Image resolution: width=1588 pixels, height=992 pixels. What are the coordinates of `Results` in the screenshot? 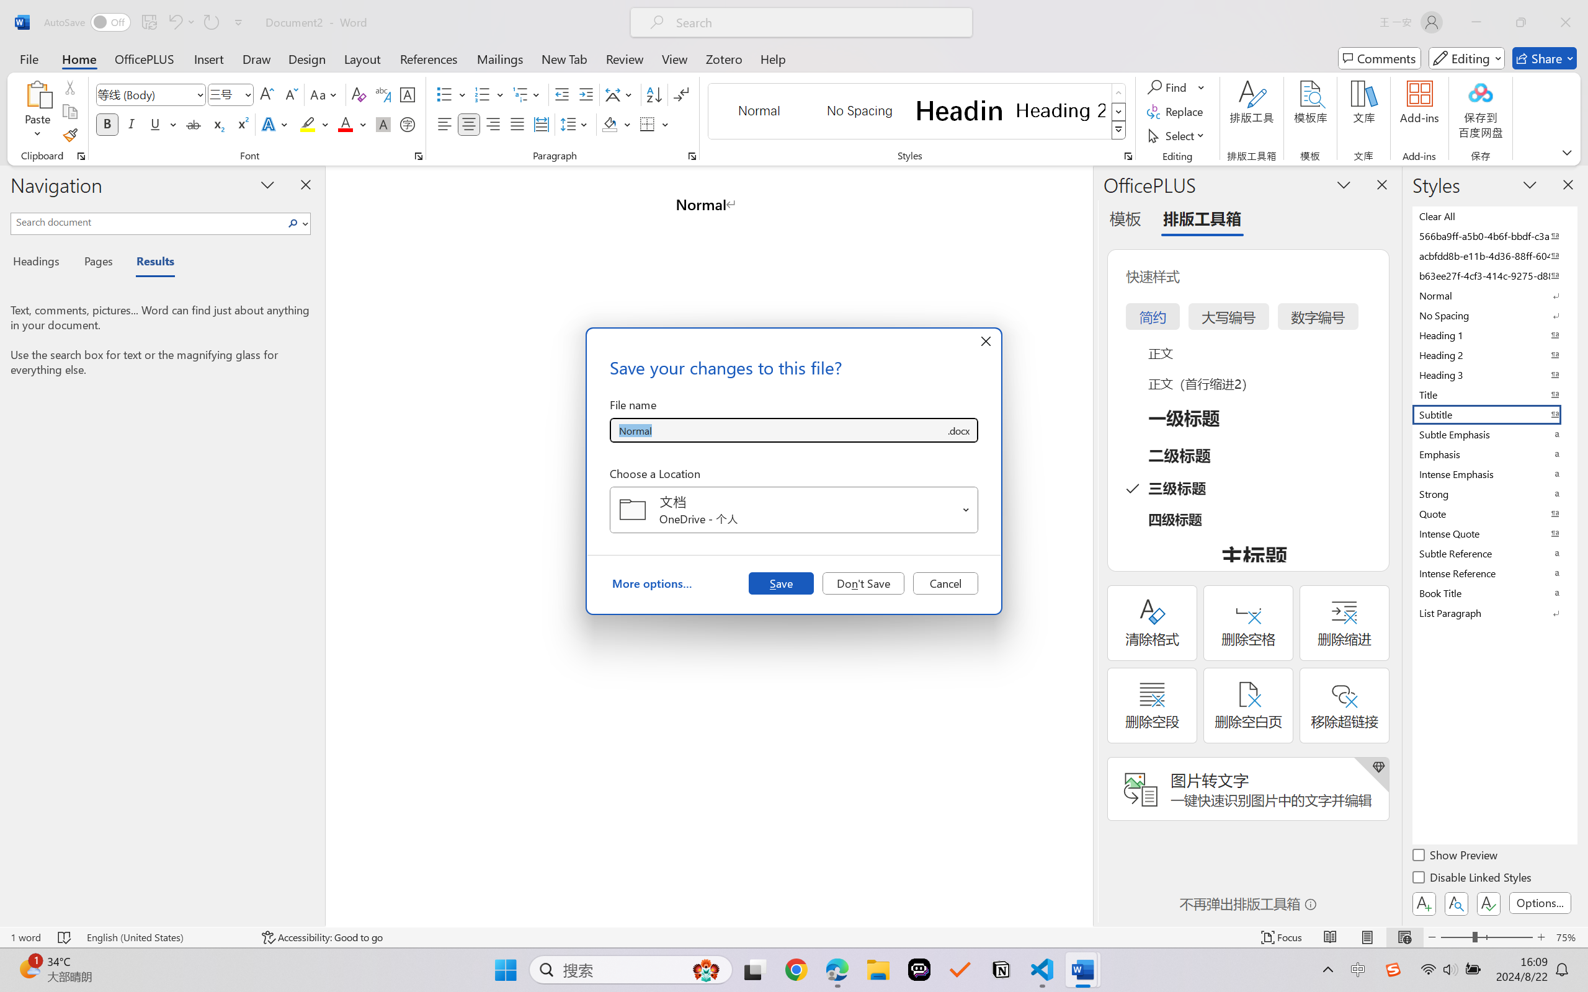 It's located at (149, 263).